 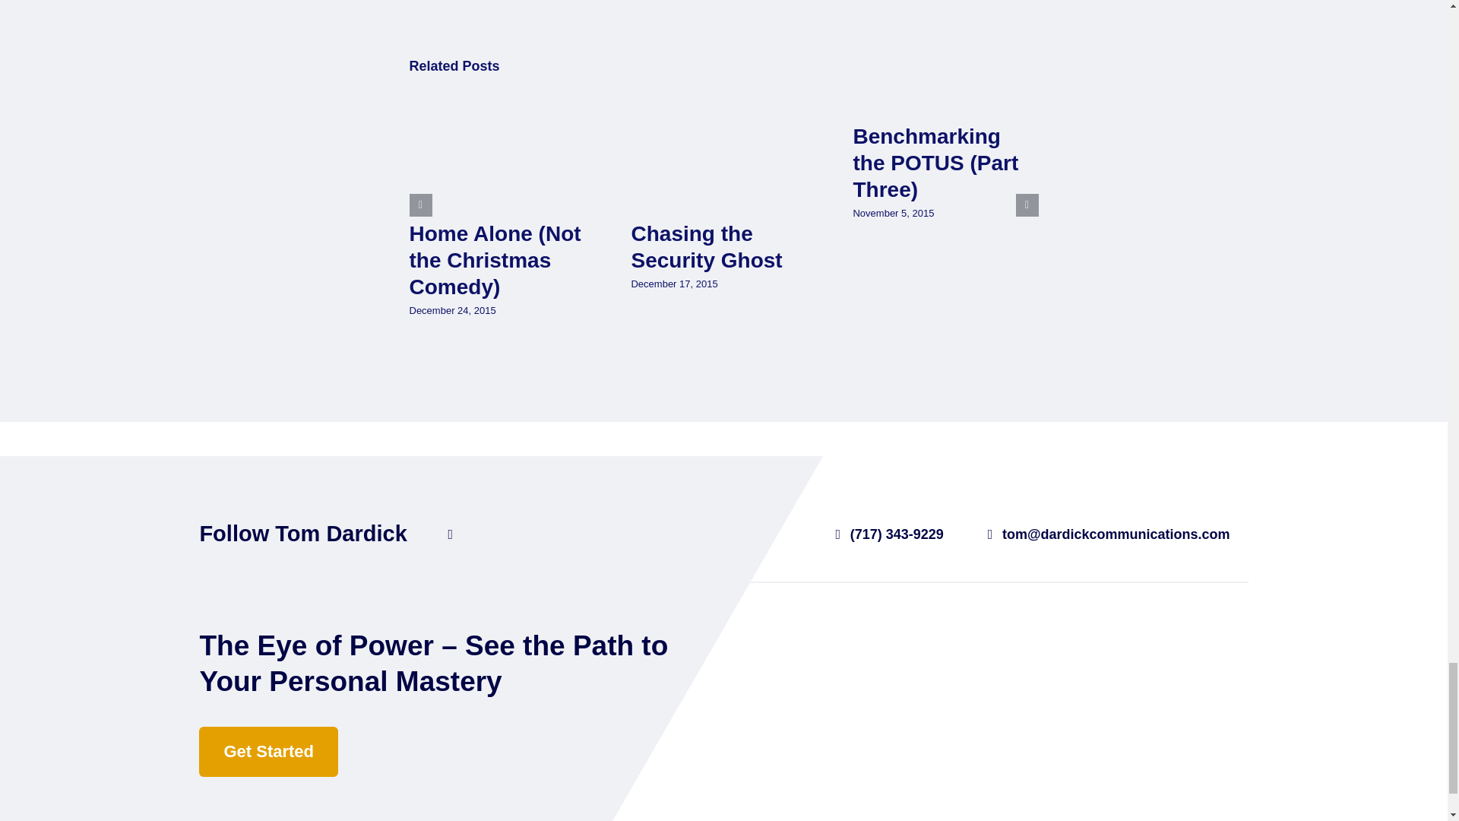 I want to click on Facebook, so click(x=451, y=534).